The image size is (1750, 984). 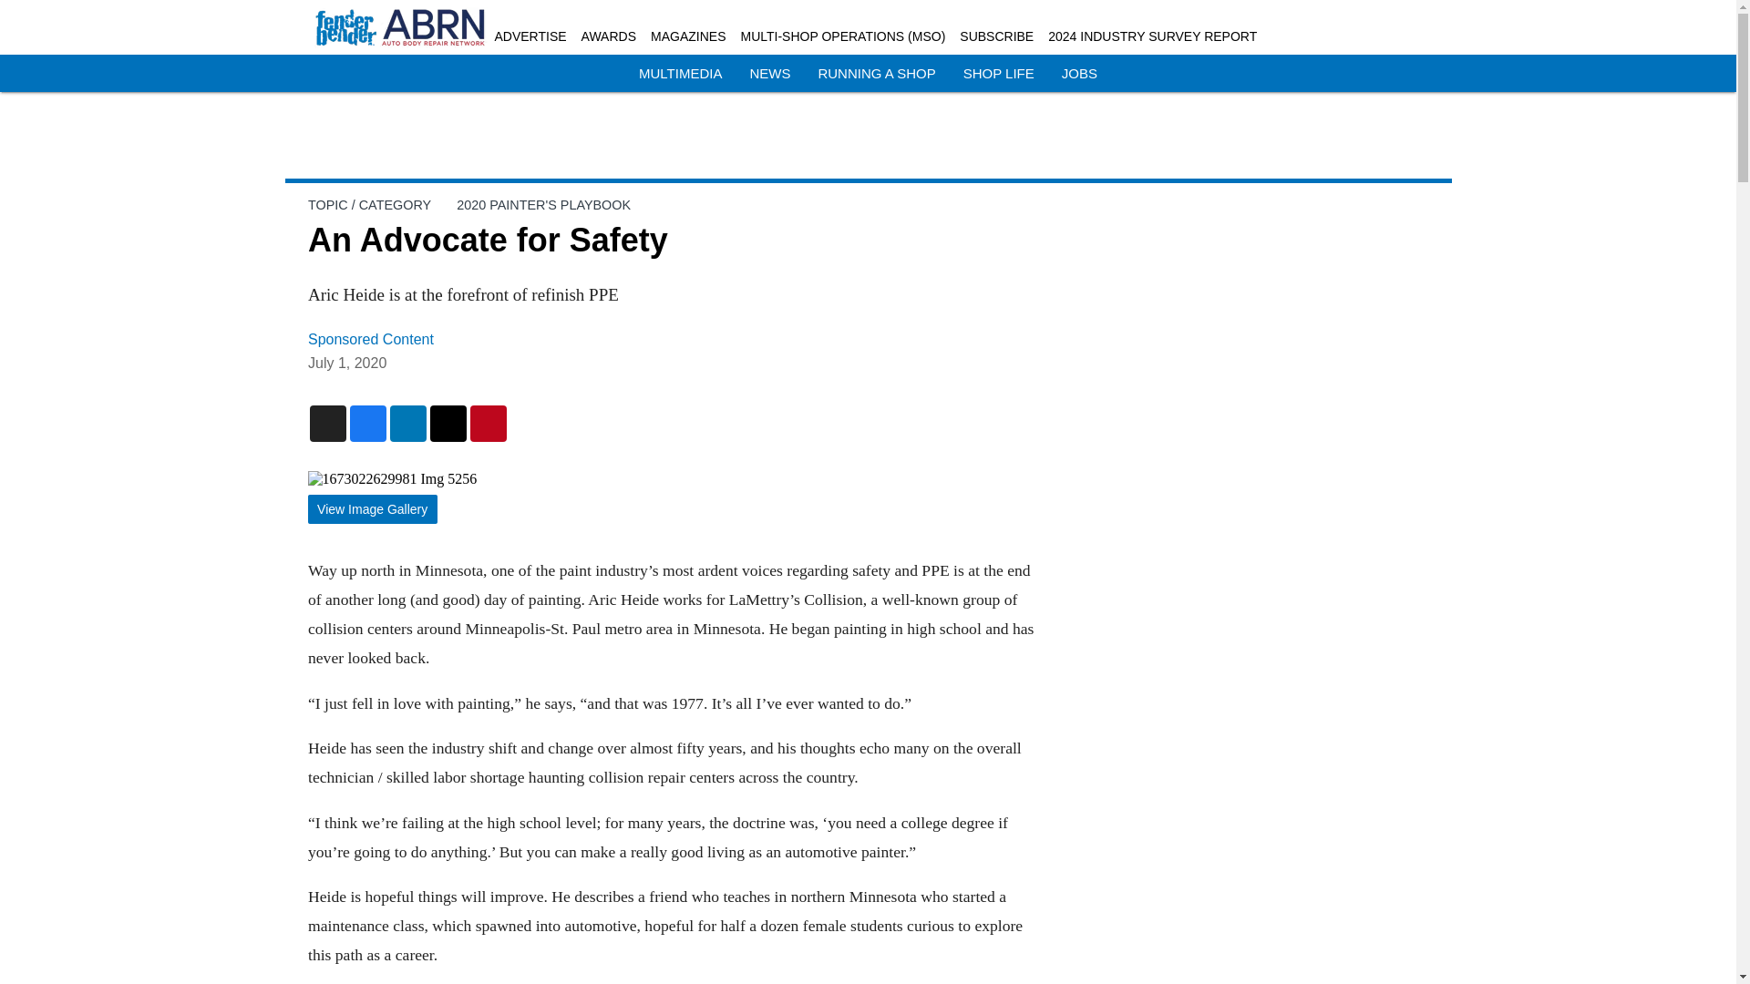 I want to click on SHOP LIFE, so click(x=999, y=73).